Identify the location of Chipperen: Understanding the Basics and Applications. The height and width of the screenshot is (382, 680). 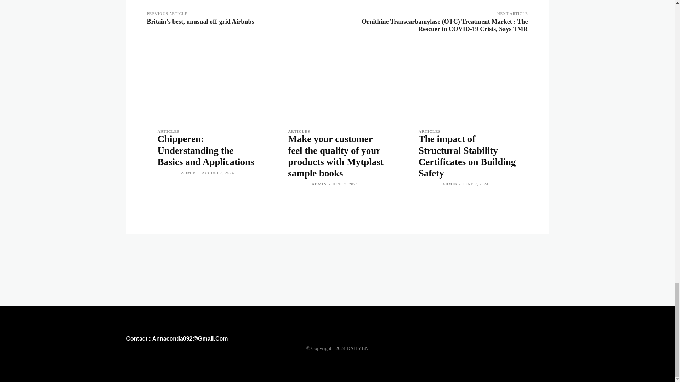
(205, 151).